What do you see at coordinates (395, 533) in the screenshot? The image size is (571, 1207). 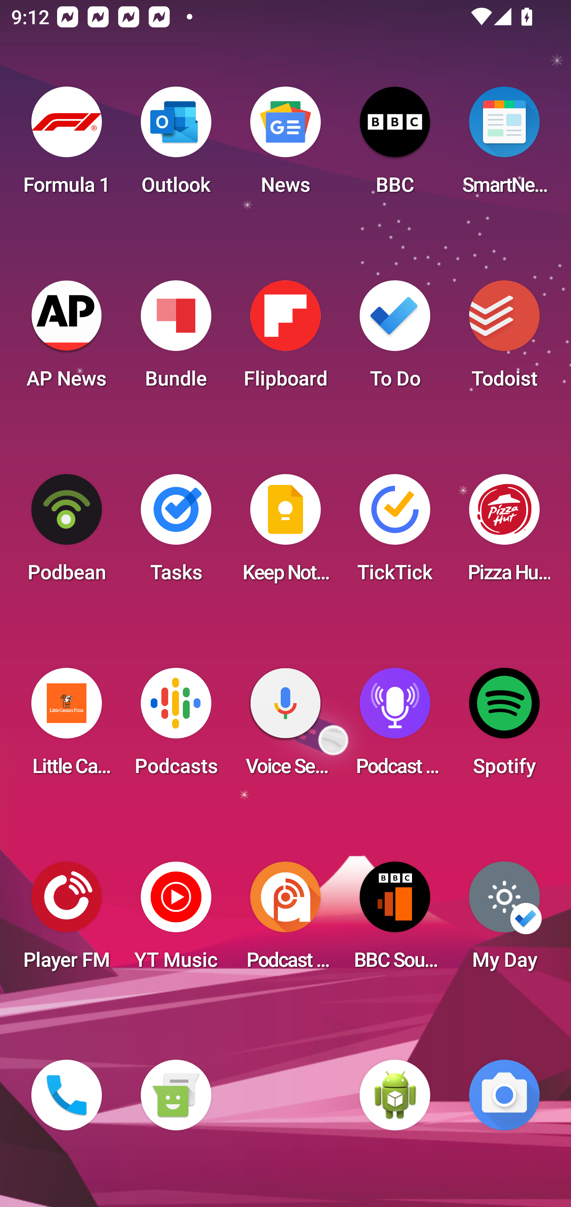 I see `TickTick` at bounding box center [395, 533].